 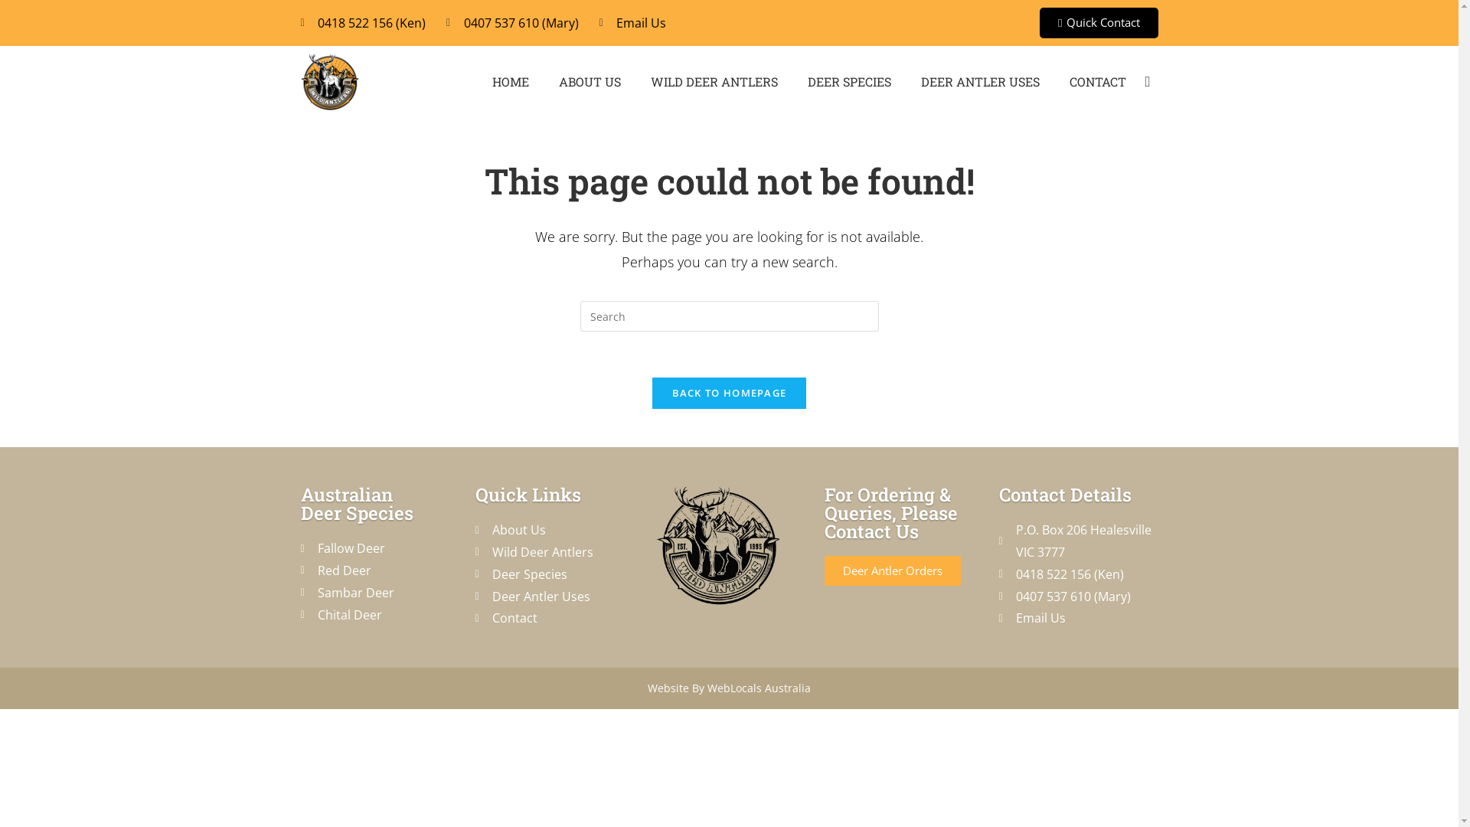 I want to click on 0418 522 156 (Ken), so click(x=1078, y=574).